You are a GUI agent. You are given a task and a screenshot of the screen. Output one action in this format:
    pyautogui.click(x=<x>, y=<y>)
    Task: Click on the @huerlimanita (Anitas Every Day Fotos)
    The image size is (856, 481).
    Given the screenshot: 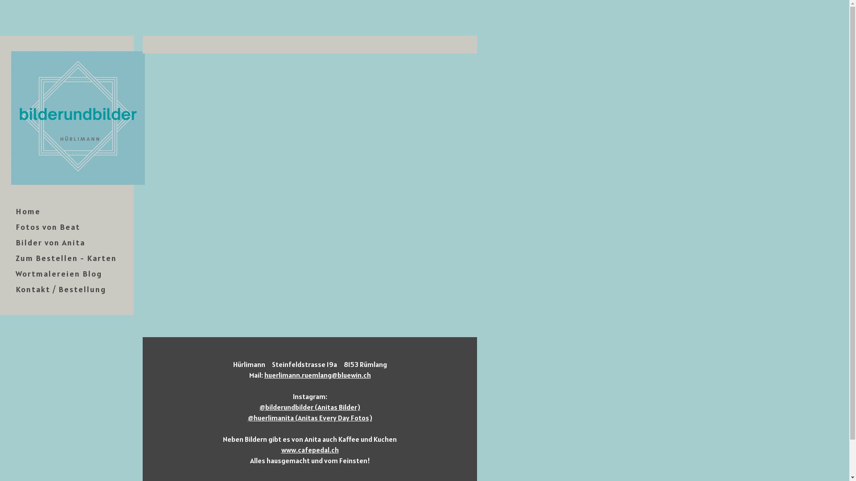 What is the action you would take?
    pyautogui.click(x=310, y=418)
    